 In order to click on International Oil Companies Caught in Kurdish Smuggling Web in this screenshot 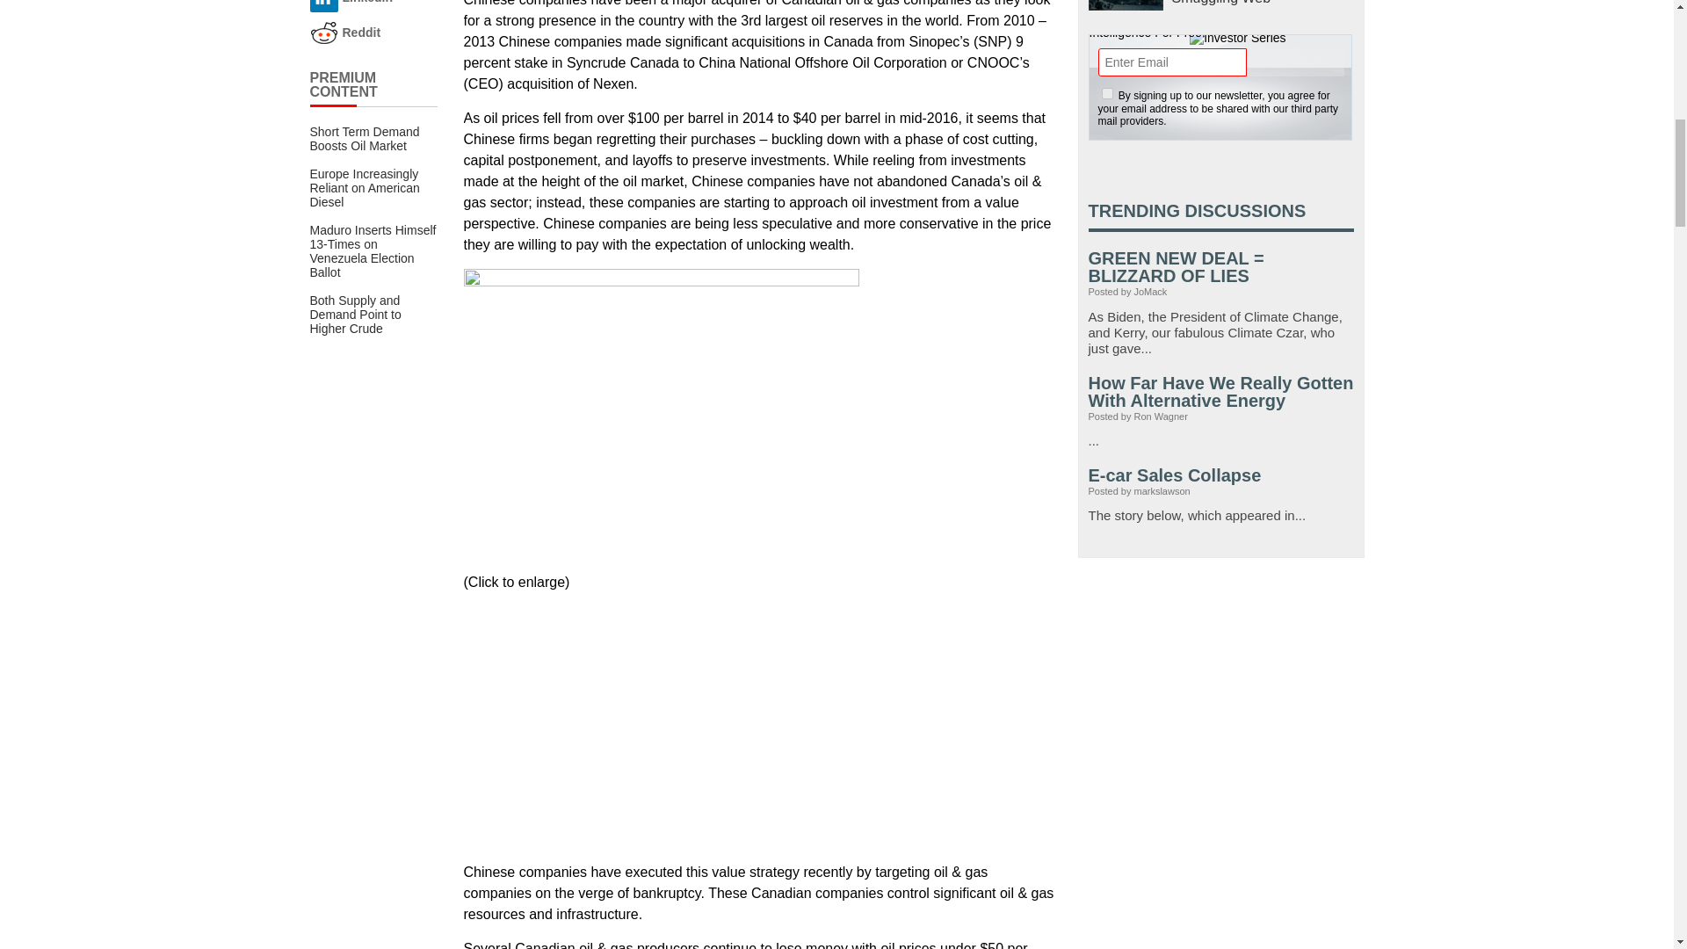, I will do `click(1125, 5)`.